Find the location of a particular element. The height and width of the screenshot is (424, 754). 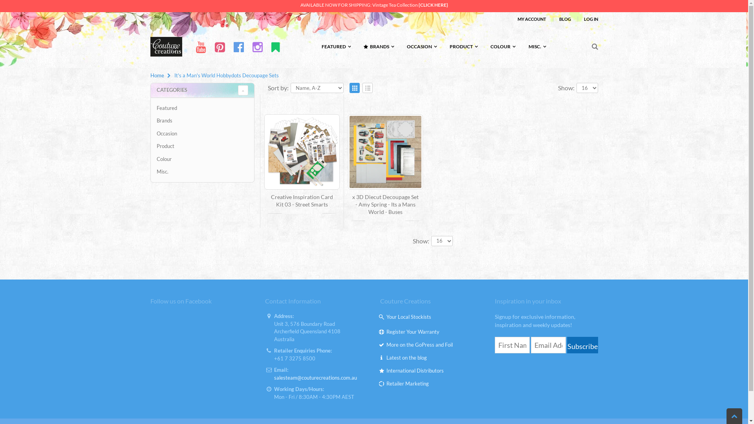

Brands is located at coordinates (202, 121).